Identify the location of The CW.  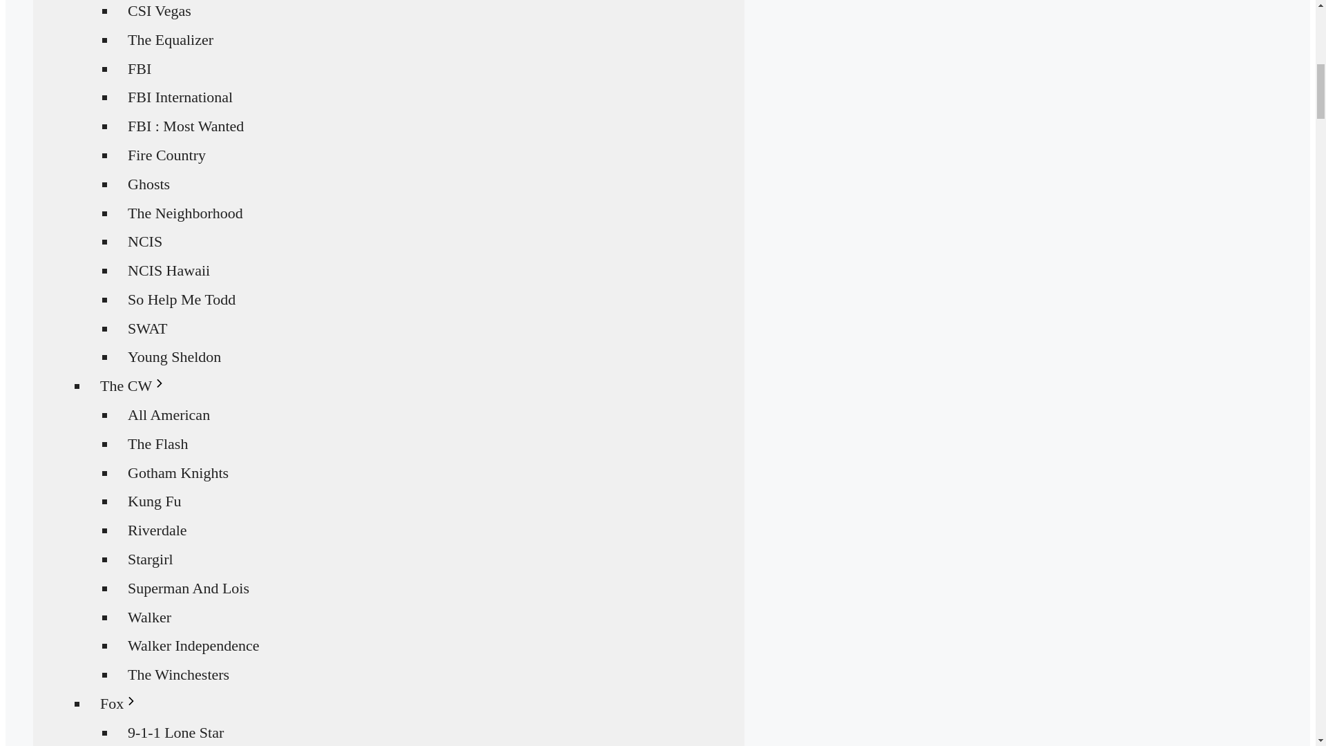
(140, 385).